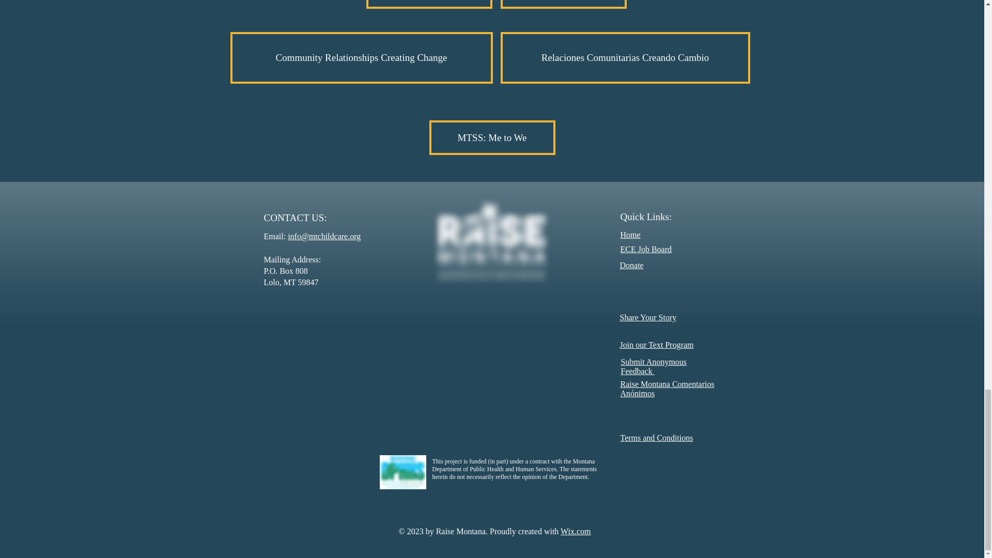  Describe the element at coordinates (429, 4) in the screenshot. I see `MTSS Flyer` at that location.